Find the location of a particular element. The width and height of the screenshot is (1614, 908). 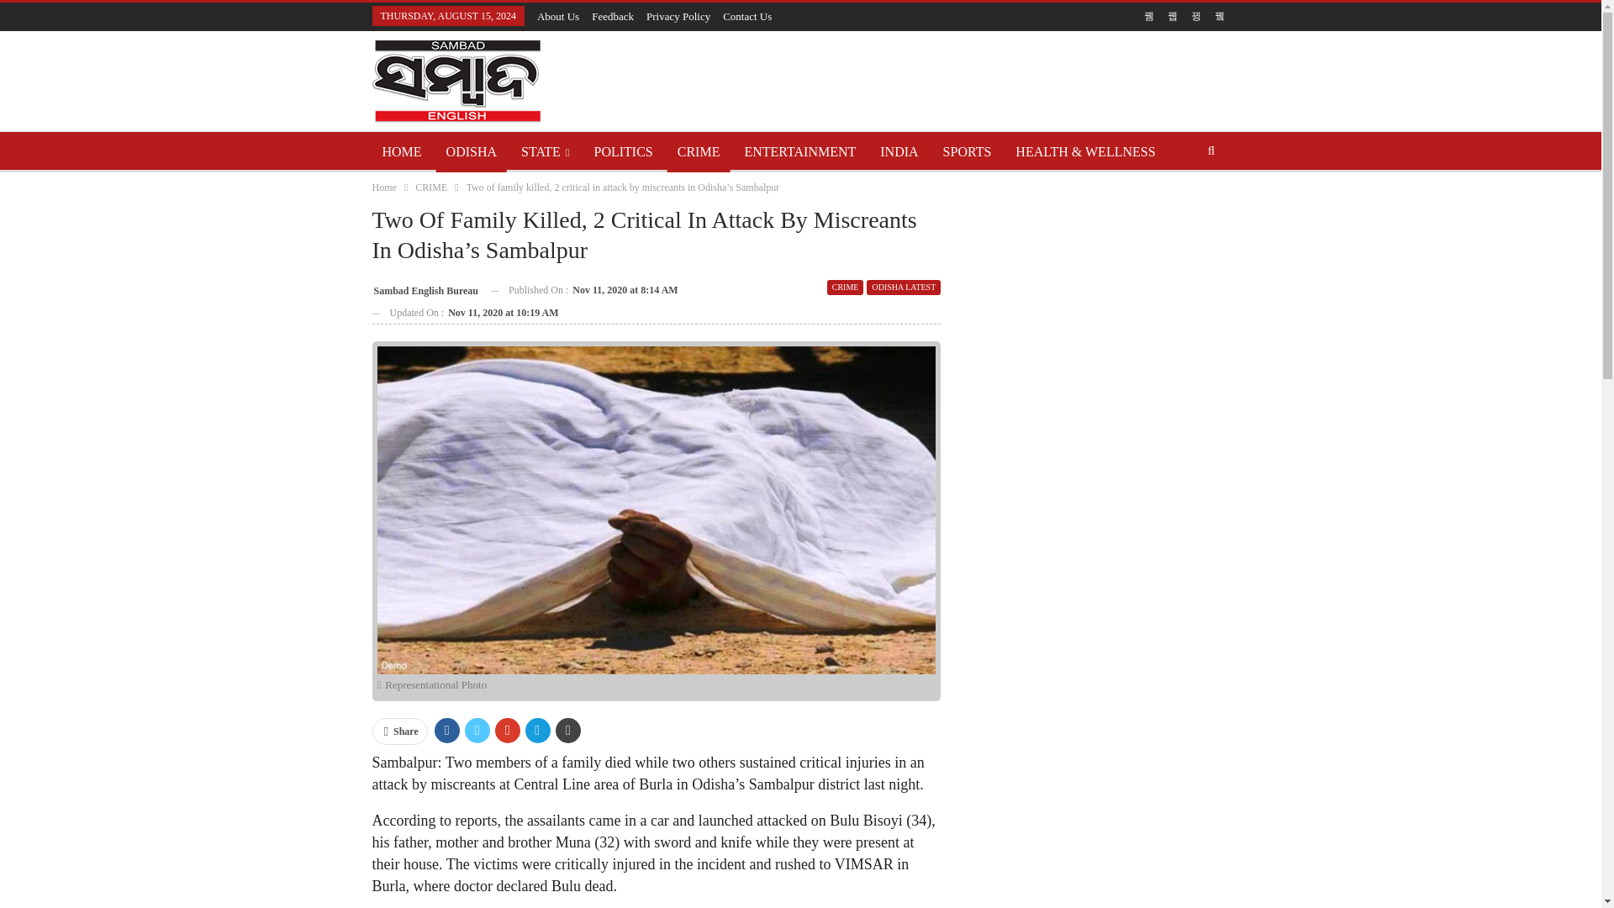

Contact Us is located at coordinates (746, 16).